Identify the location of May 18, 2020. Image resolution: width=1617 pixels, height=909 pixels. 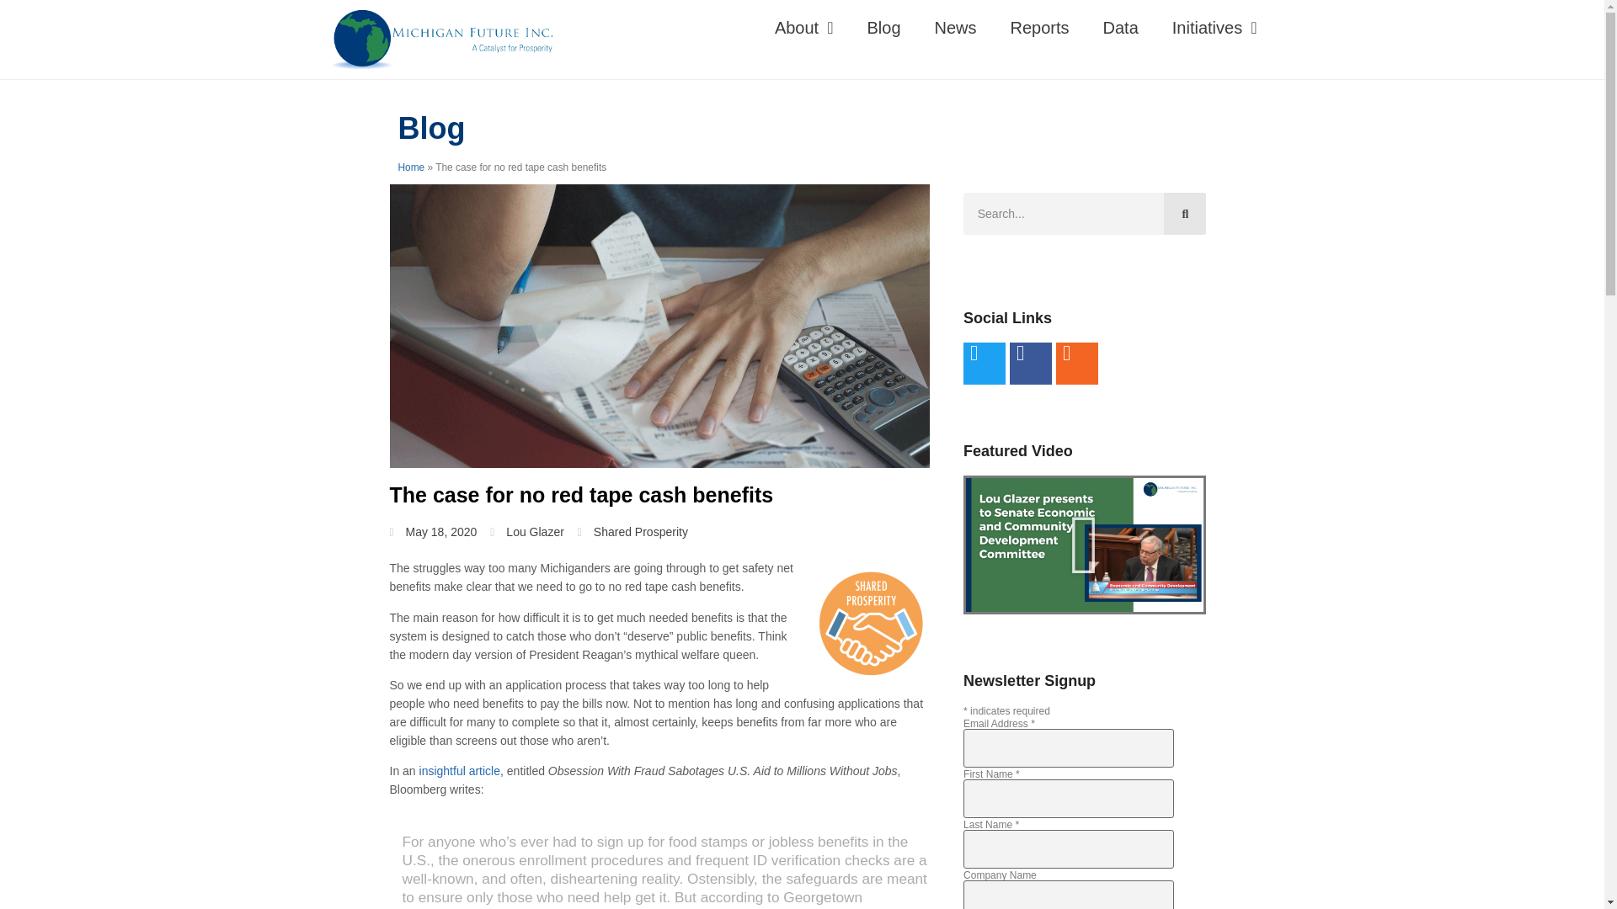
(433, 532).